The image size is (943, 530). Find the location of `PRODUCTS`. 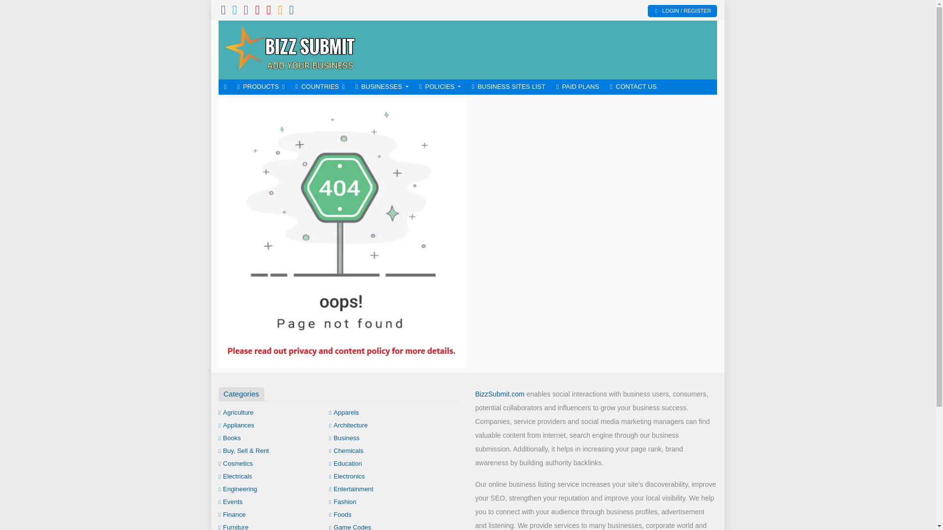

PRODUCTS is located at coordinates (261, 87).